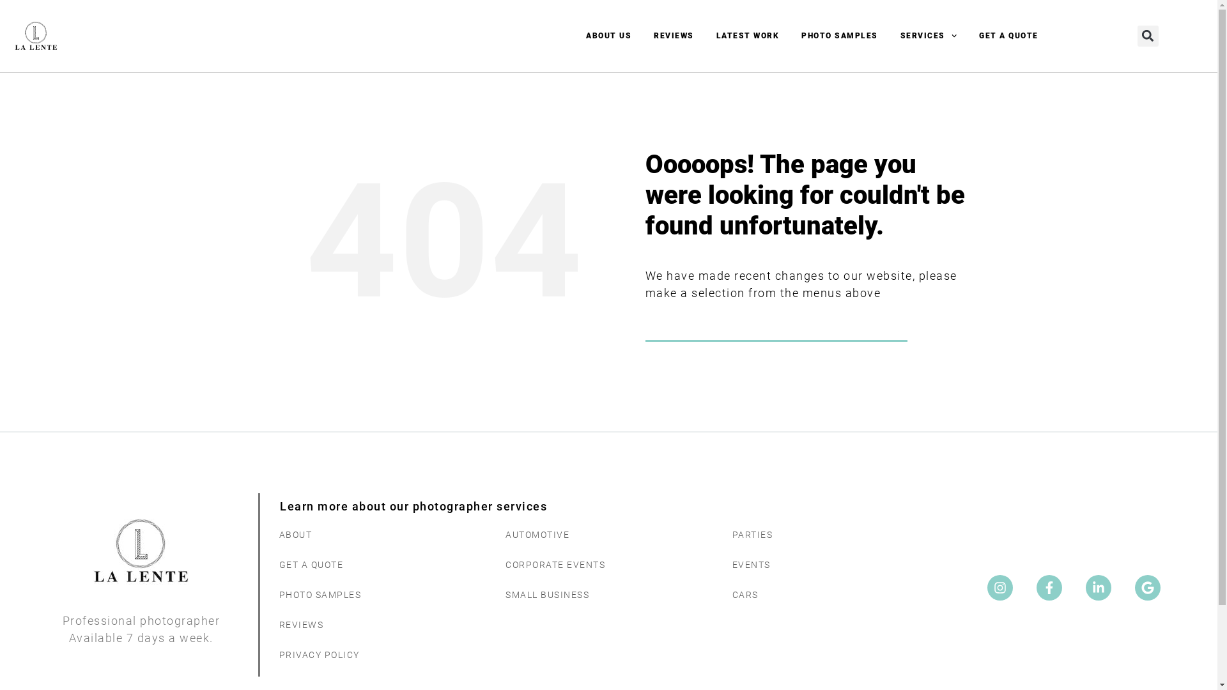  What do you see at coordinates (929, 36) in the screenshot?
I see `SERVICES` at bounding box center [929, 36].